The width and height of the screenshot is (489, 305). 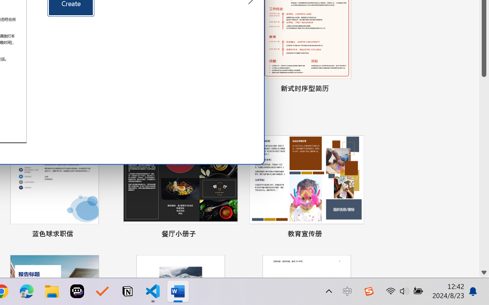 What do you see at coordinates (27, 291) in the screenshot?
I see `Microsoft Edge` at bounding box center [27, 291].